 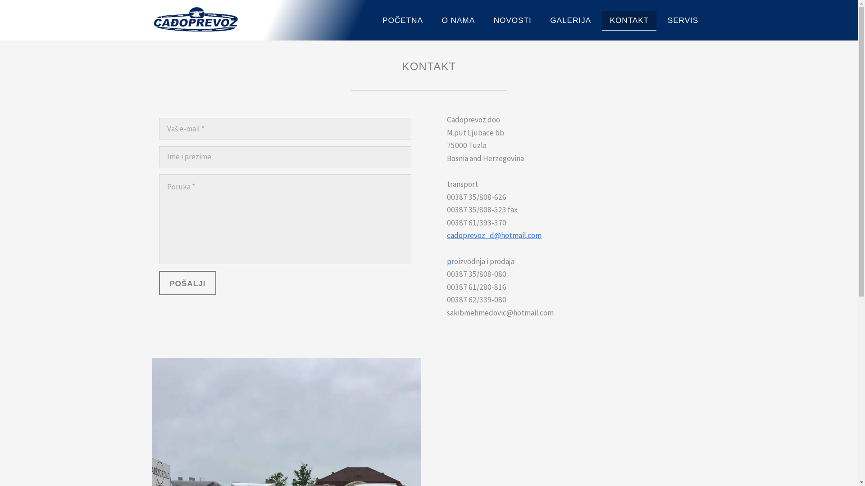 What do you see at coordinates (458, 21) in the screenshot?
I see `O NAMA` at bounding box center [458, 21].